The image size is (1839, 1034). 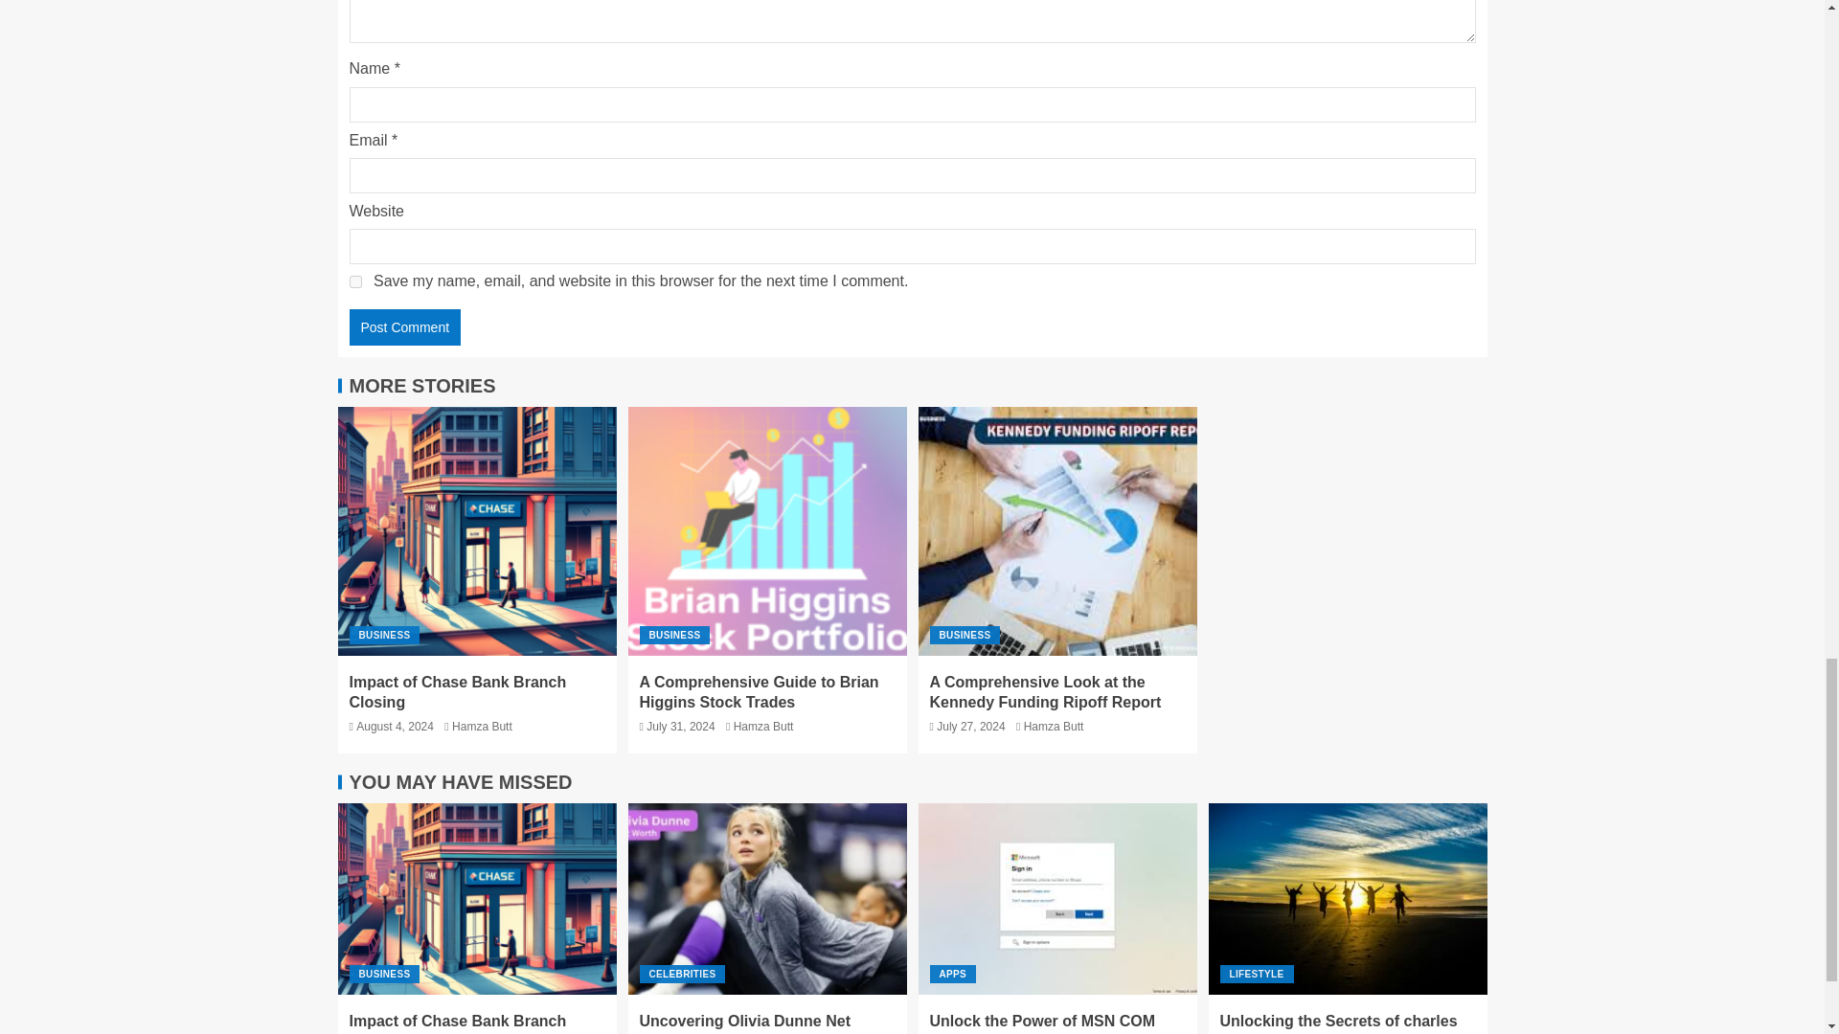 I want to click on BUSINESS, so click(x=674, y=635).